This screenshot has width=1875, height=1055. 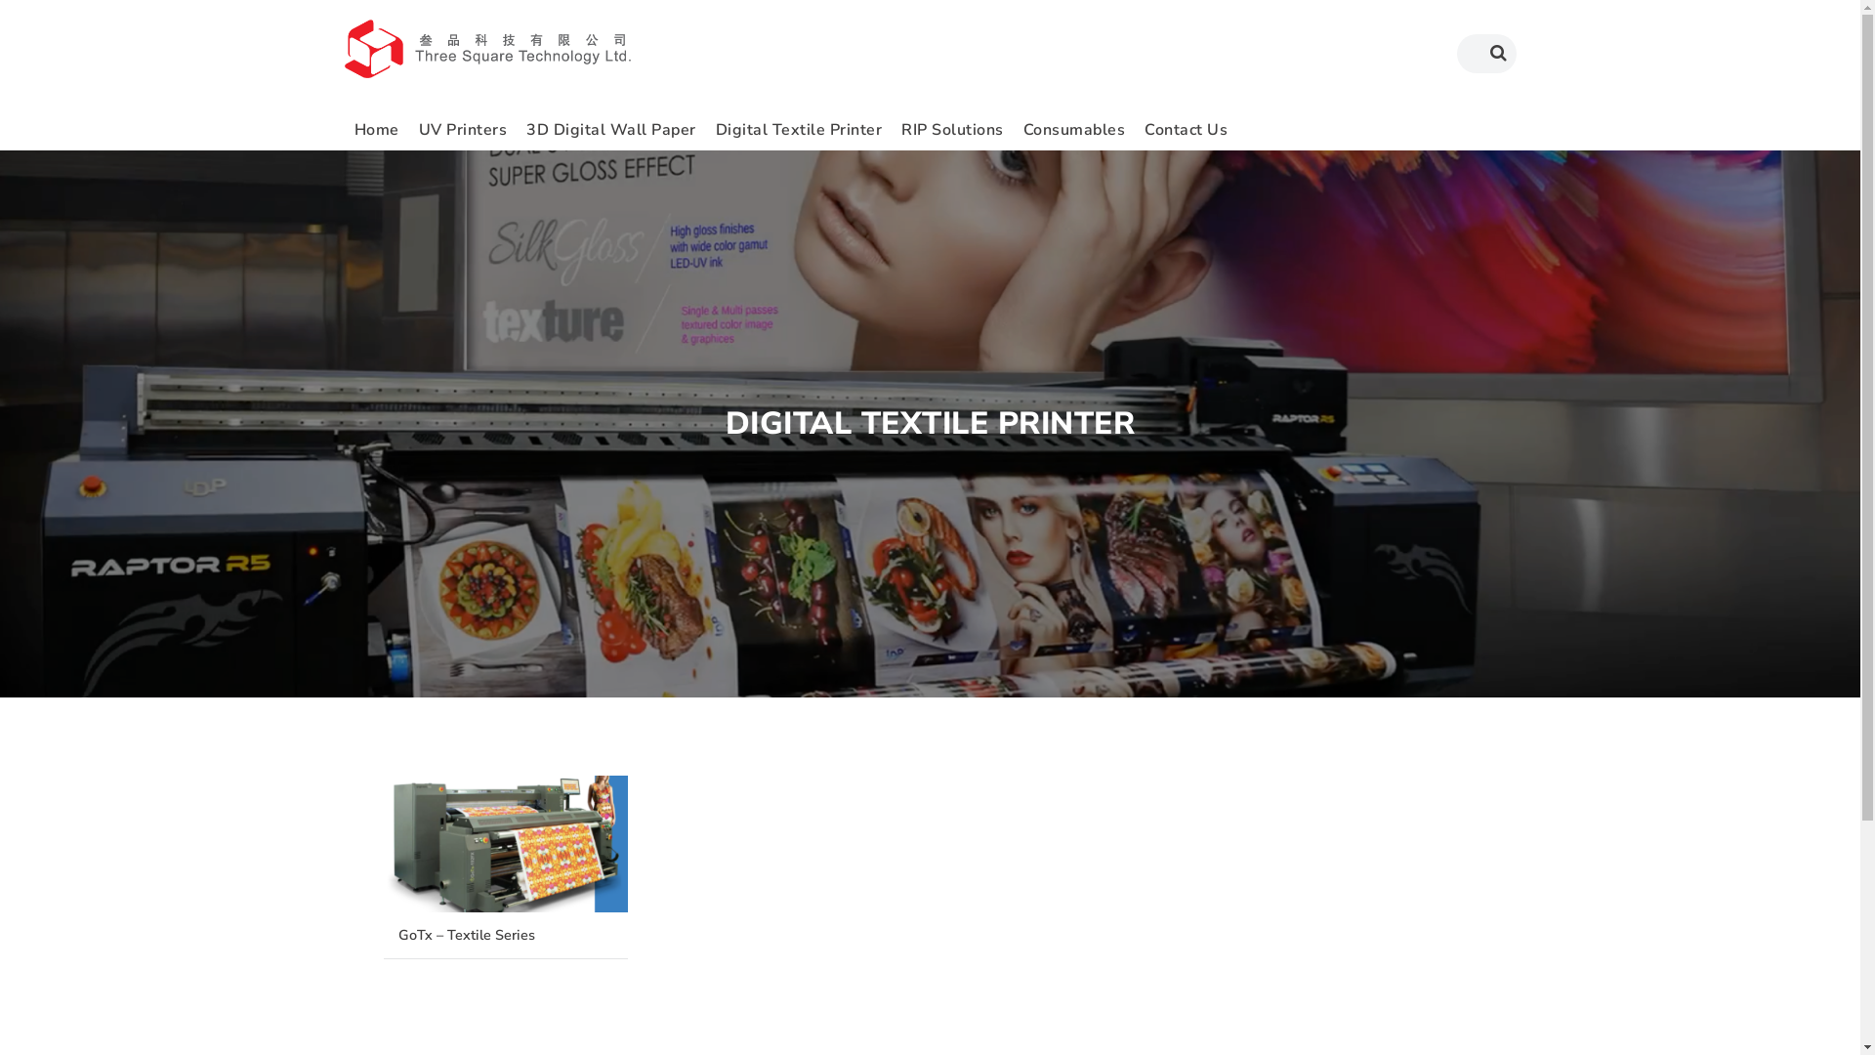 What do you see at coordinates (611, 129) in the screenshot?
I see `3D Digital Wall Paper` at bounding box center [611, 129].